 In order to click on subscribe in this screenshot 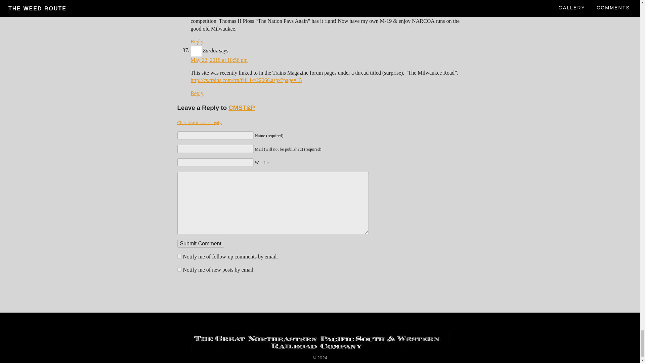, I will do `click(179, 256)`.